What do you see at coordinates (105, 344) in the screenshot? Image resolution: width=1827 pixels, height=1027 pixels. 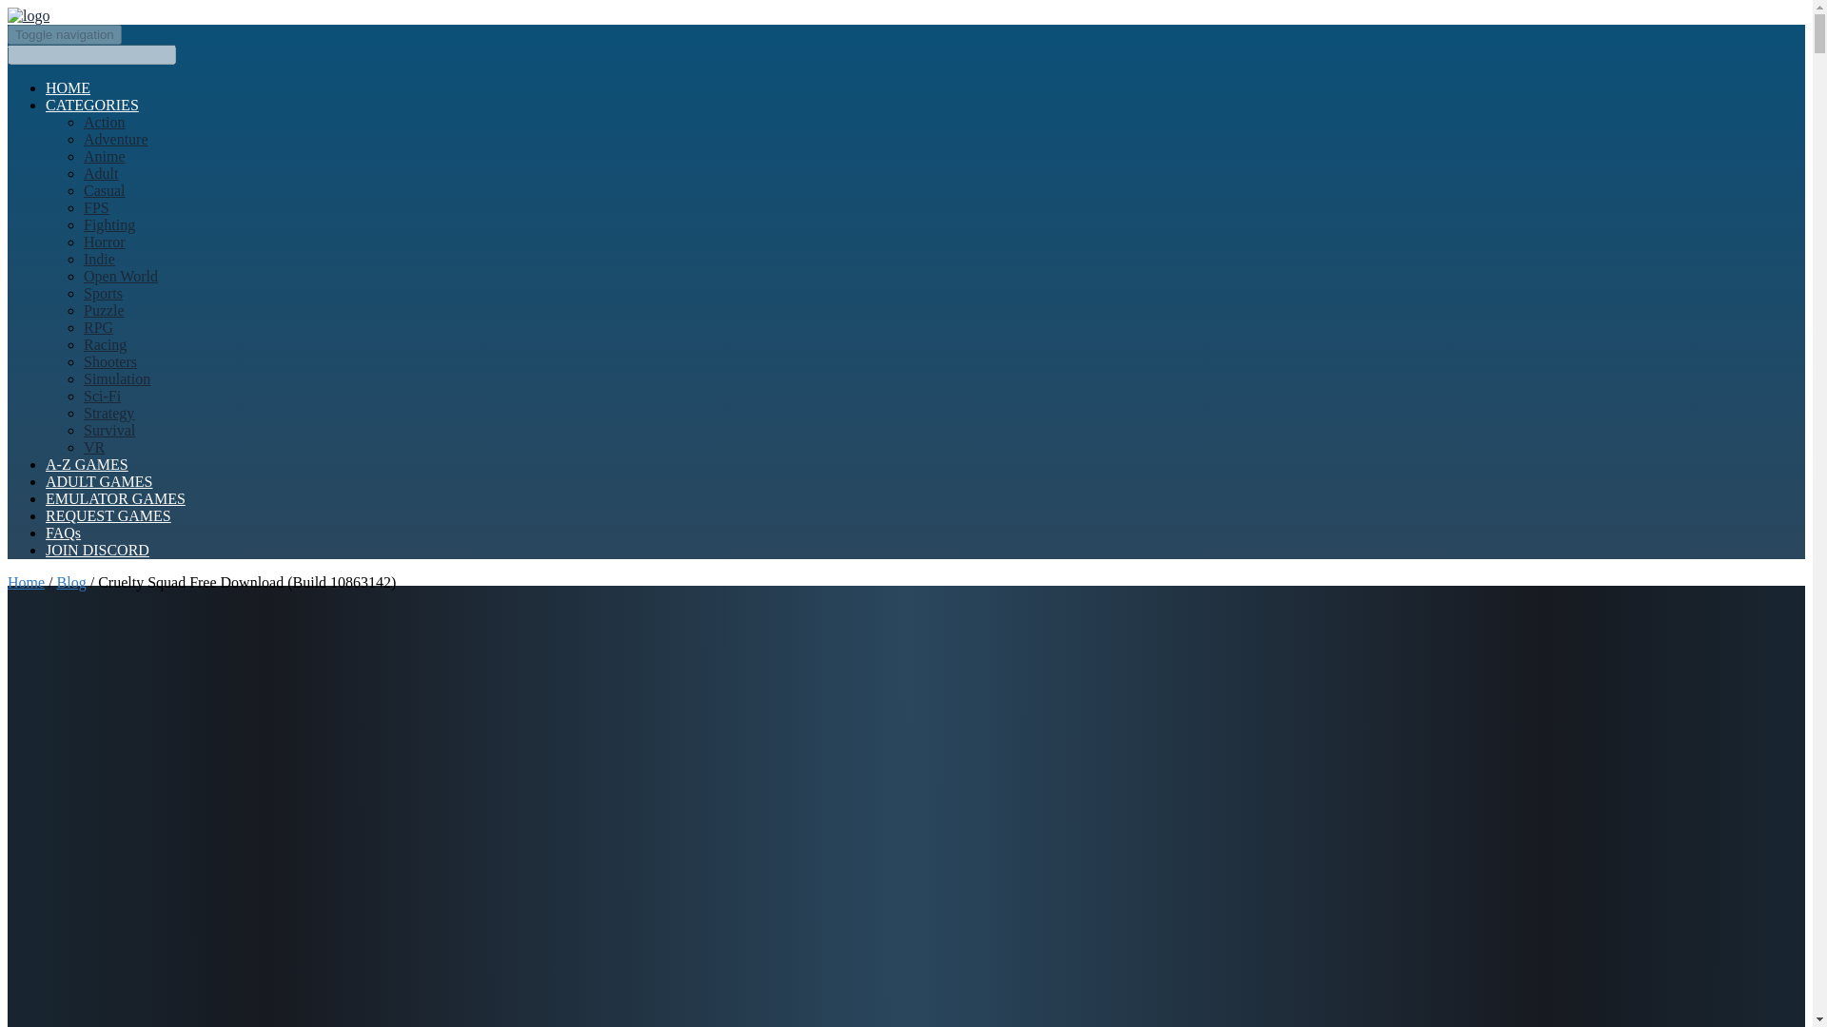 I see `Racing` at bounding box center [105, 344].